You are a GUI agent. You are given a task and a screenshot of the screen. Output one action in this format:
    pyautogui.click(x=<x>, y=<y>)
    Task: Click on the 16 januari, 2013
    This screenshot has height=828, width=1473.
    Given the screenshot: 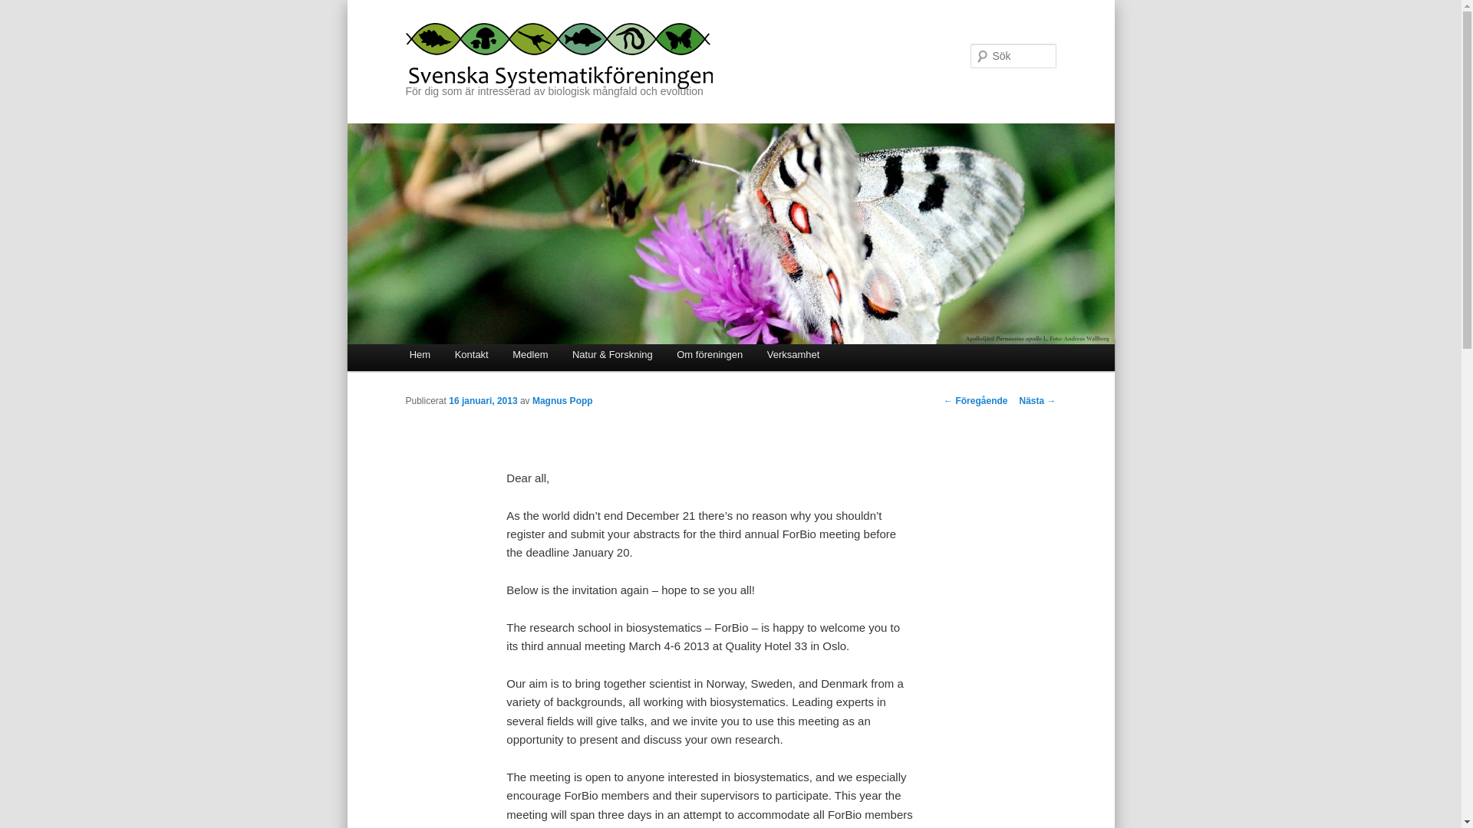 What is the action you would take?
    pyautogui.click(x=483, y=401)
    